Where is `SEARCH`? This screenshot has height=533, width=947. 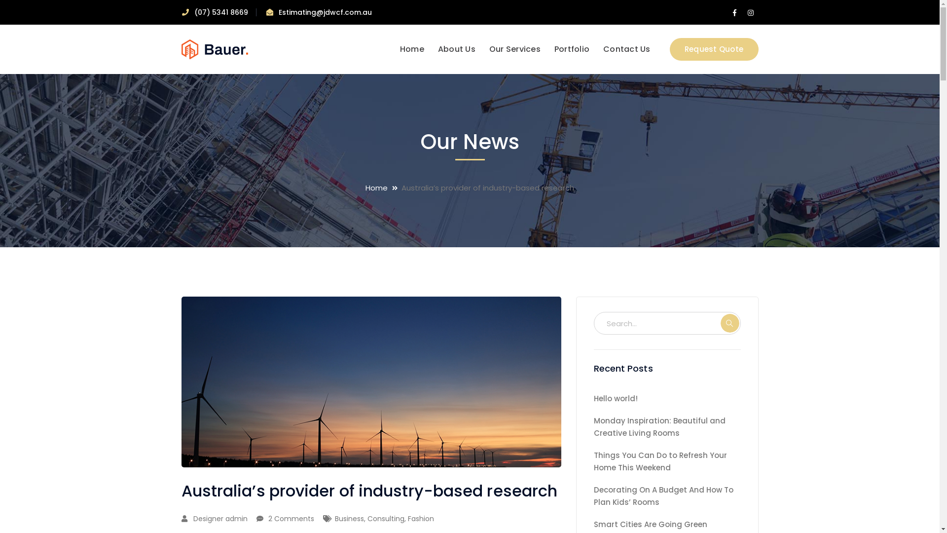 SEARCH is located at coordinates (729, 323).